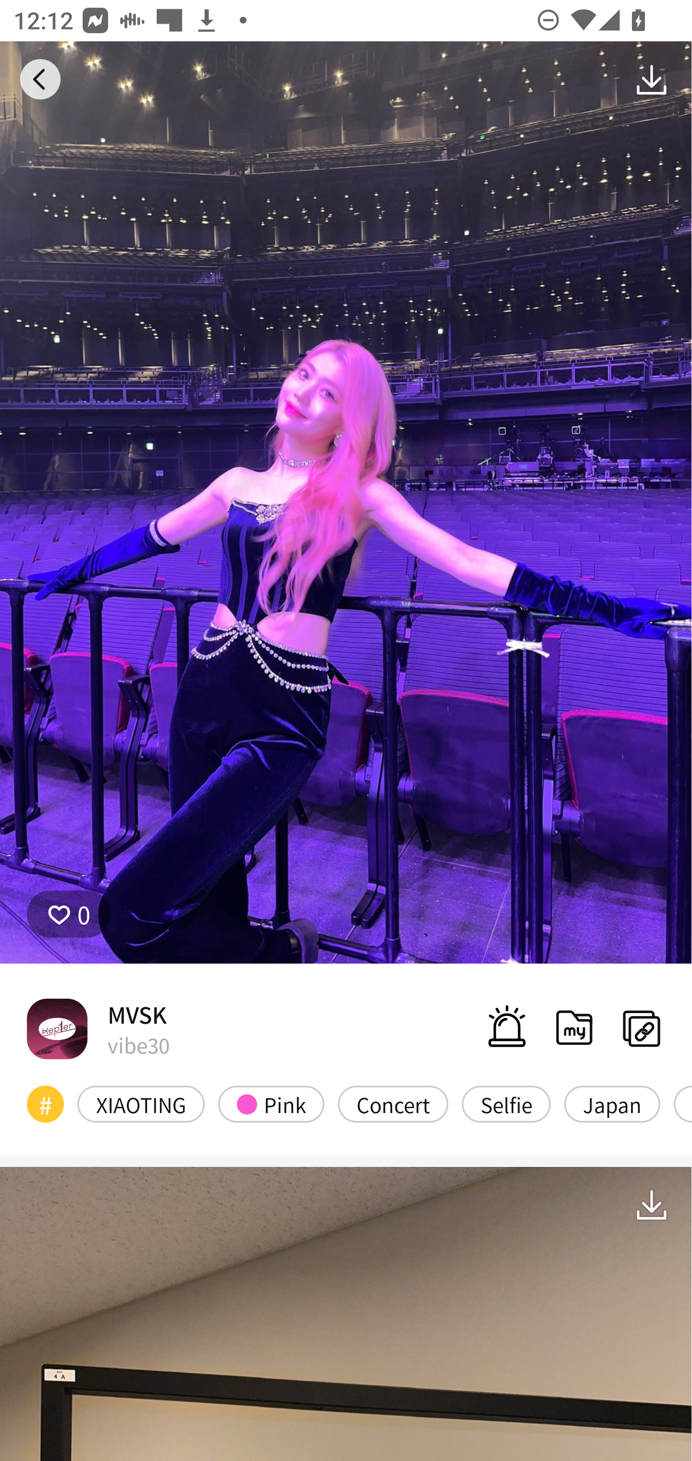 This screenshot has height=1461, width=692. Describe the element at coordinates (612, 1103) in the screenshot. I see `Japan` at that location.